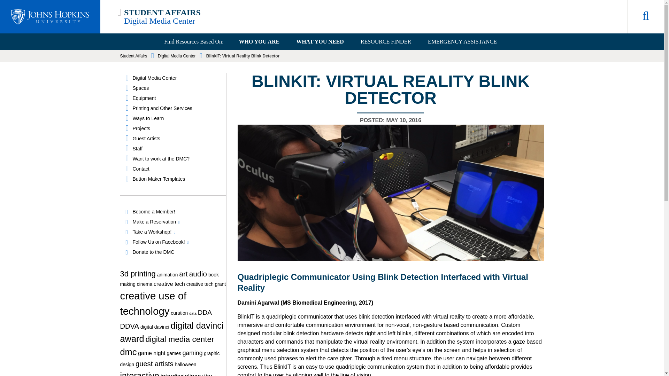 This screenshot has width=669, height=376. What do you see at coordinates (176, 108) in the screenshot?
I see `Printing and Other Services` at bounding box center [176, 108].